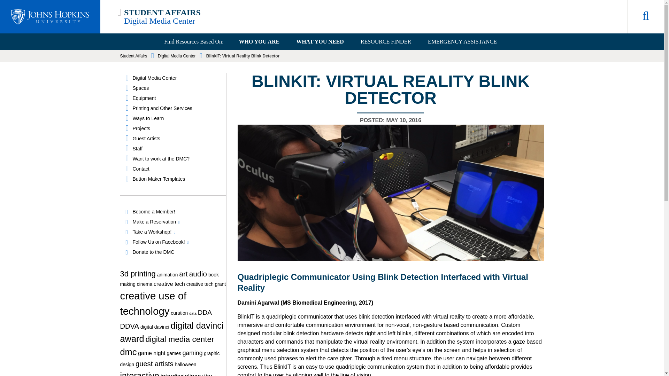 This screenshot has width=669, height=376. What do you see at coordinates (176, 108) in the screenshot?
I see `Printing and Other Services` at bounding box center [176, 108].